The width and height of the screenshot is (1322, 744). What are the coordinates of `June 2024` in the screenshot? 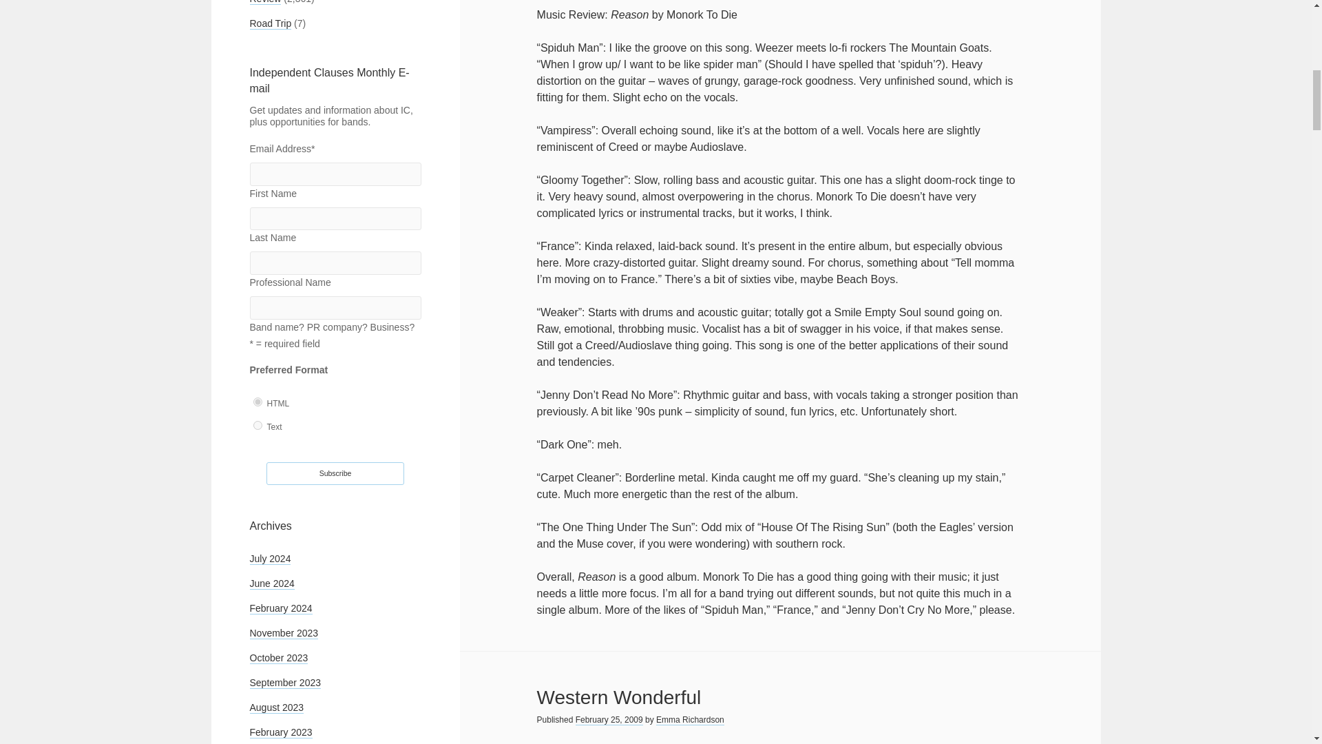 It's located at (271, 584).